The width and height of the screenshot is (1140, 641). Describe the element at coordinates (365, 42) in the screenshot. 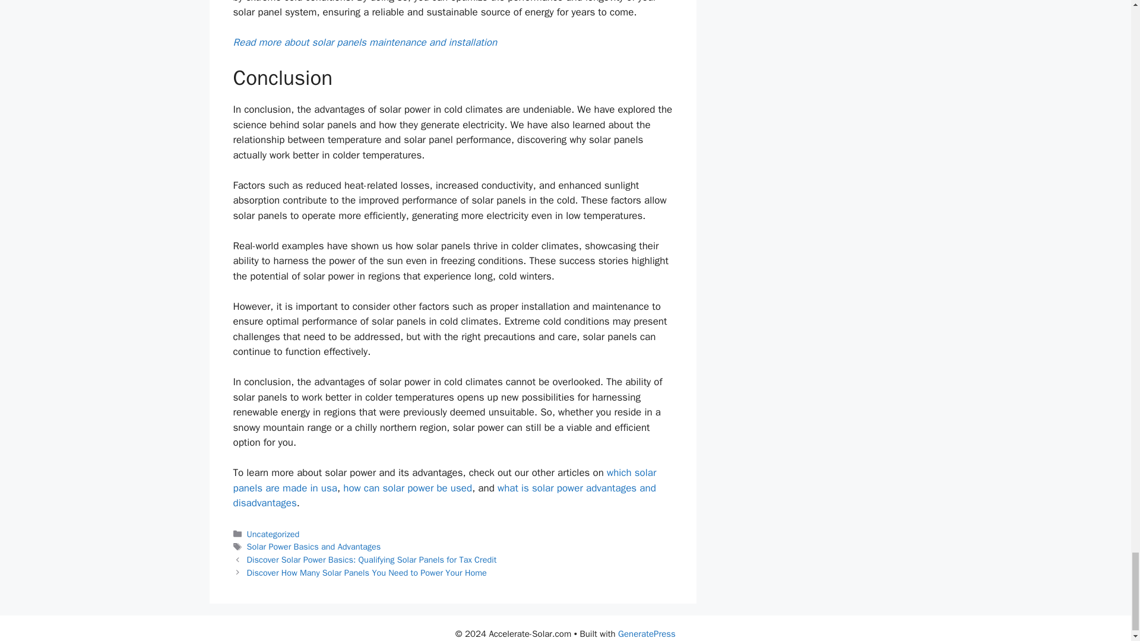

I see `Read more about solar panels maintenance and installation` at that location.